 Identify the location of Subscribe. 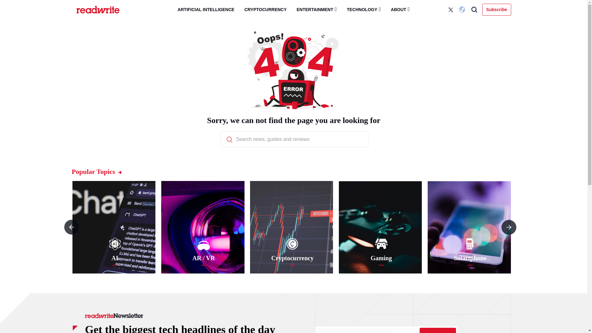
(437, 330).